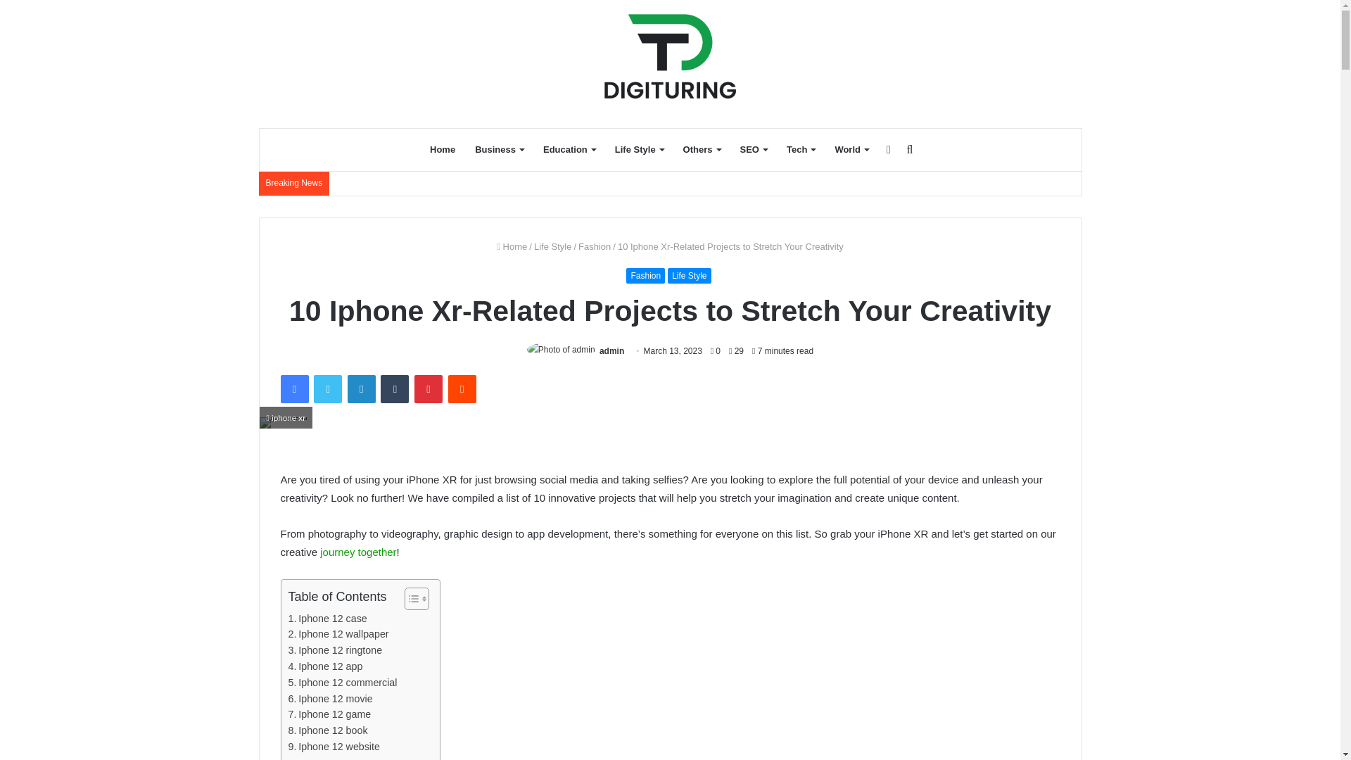 The image size is (1351, 760). Describe the element at coordinates (293, 389) in the screenshot. I see `Facebook` at that location.